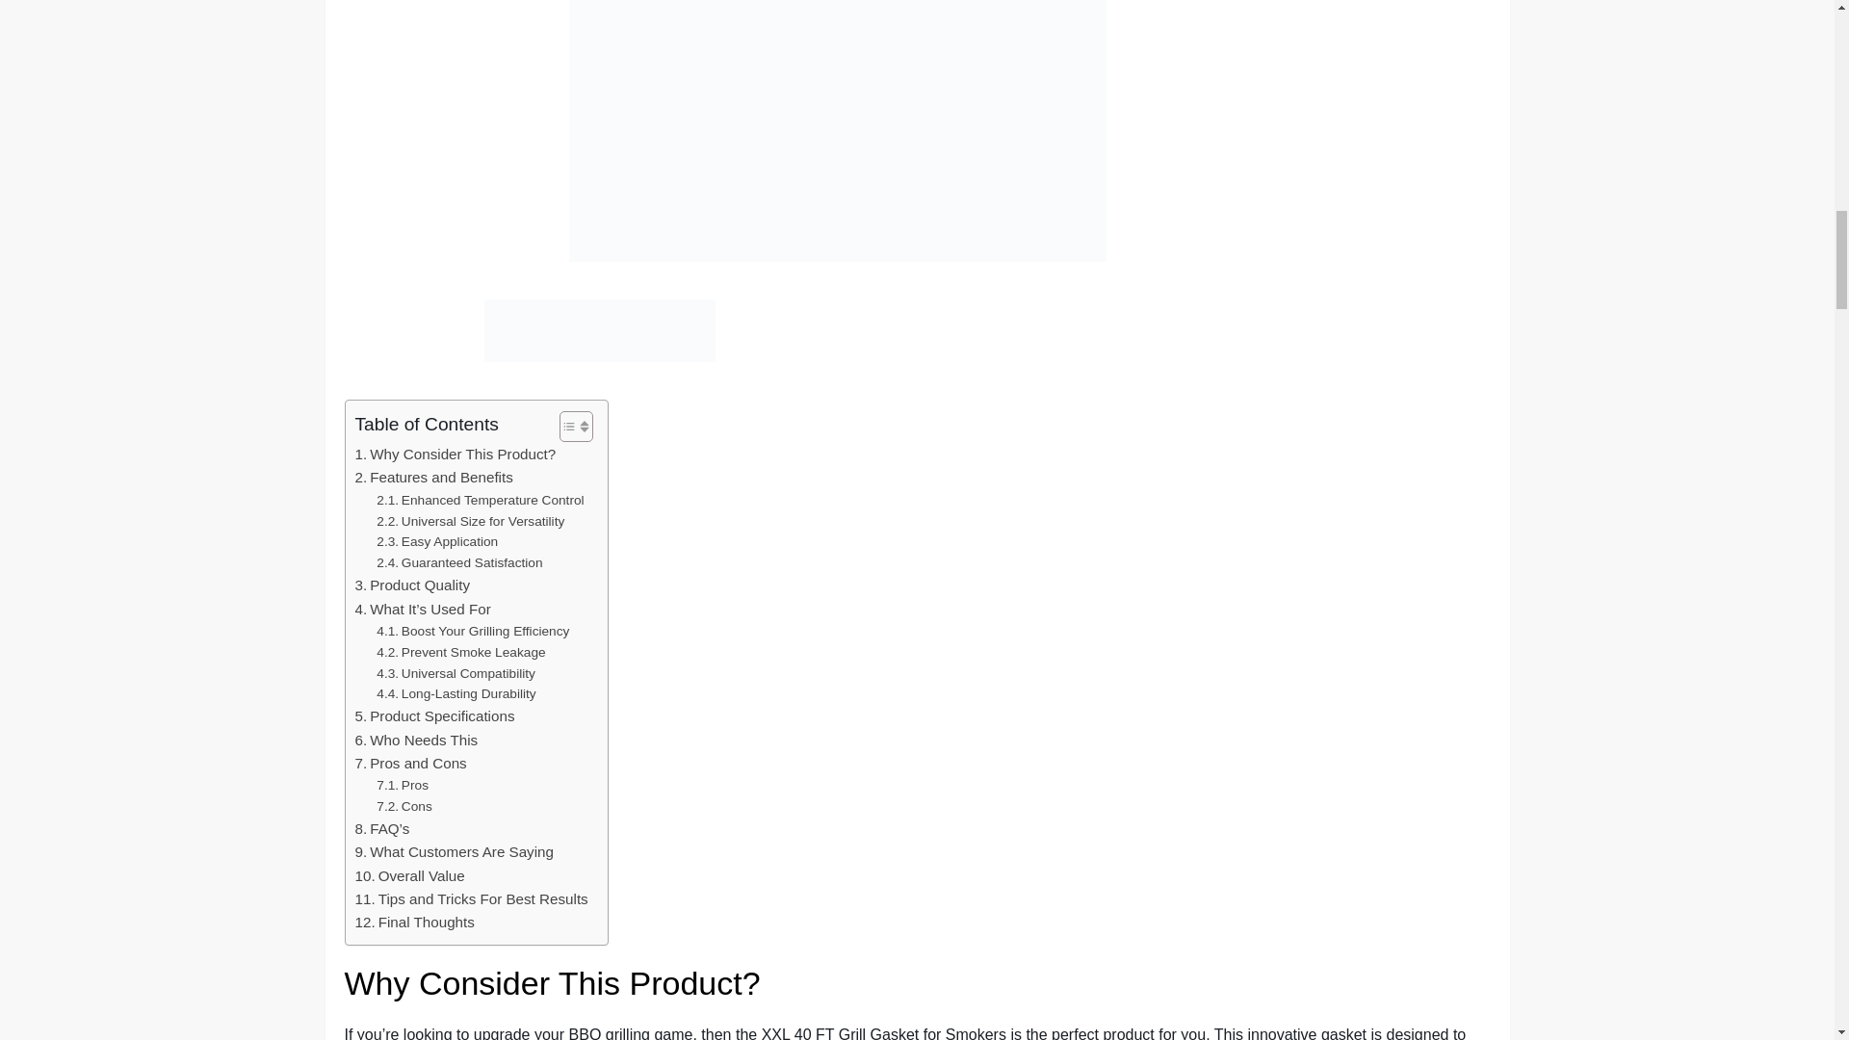 This screenshot has width=1849, height=1040. I want to click on Universal Size for Versatility, so click(470, 522).